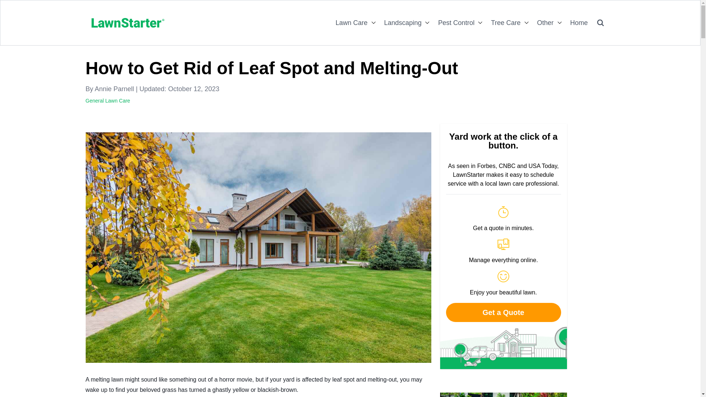 The height and width of the screenshot is (397, 706). What do you see at coordinates (402, 23) in the screenshot?
I see `Landscaping` at bounding box center [402, 23].